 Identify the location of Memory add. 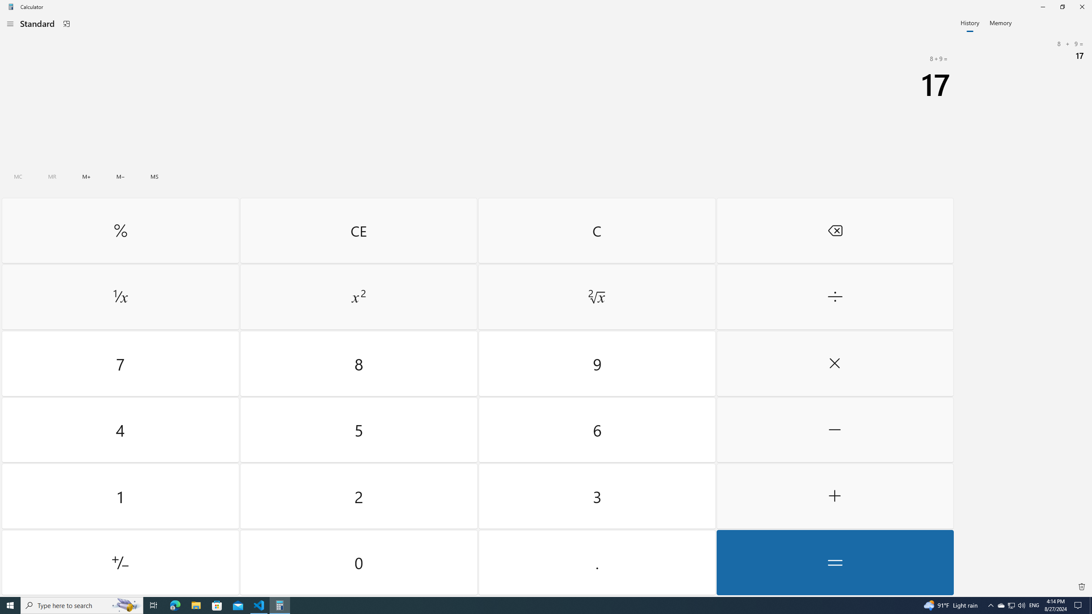
(87, 177).